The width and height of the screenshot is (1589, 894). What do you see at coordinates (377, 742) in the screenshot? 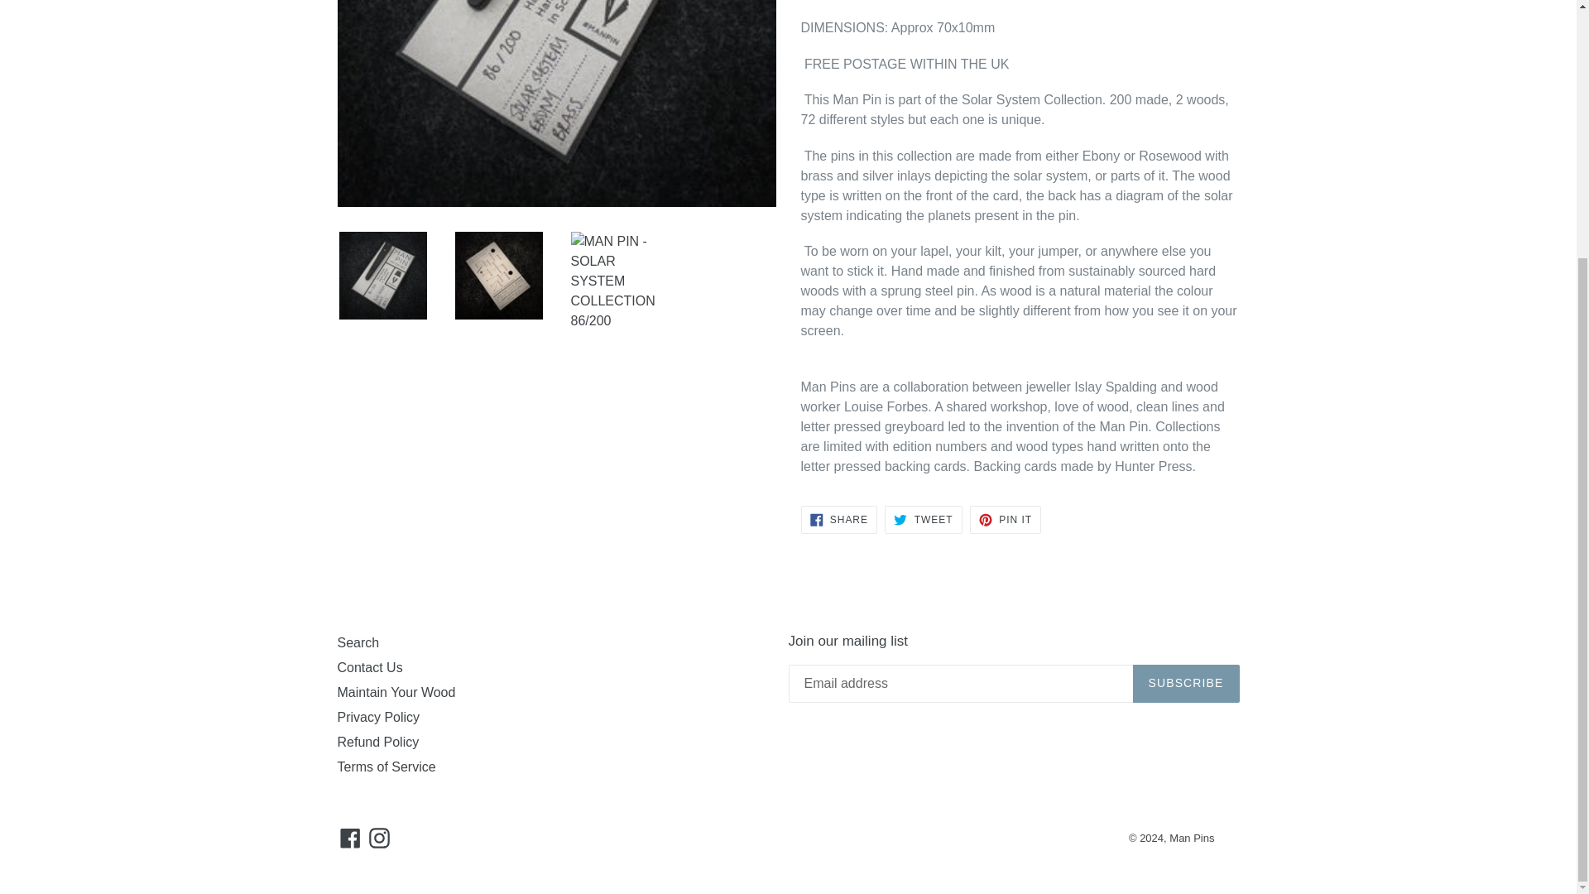
I see `Refund Policy` at bounding box center [377, 742].